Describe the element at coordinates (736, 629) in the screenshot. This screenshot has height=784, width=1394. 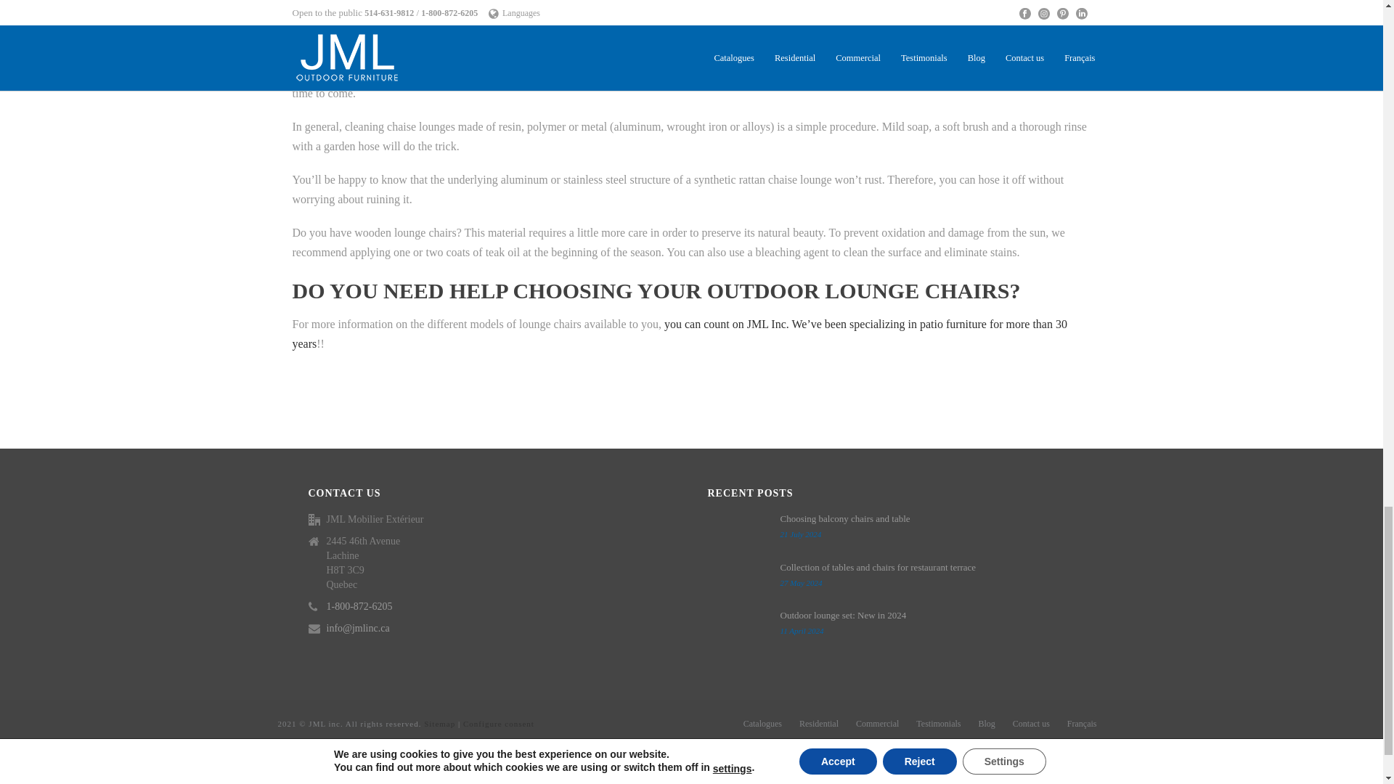
I see `Outdoor lounge set: New in 2024` at that location.